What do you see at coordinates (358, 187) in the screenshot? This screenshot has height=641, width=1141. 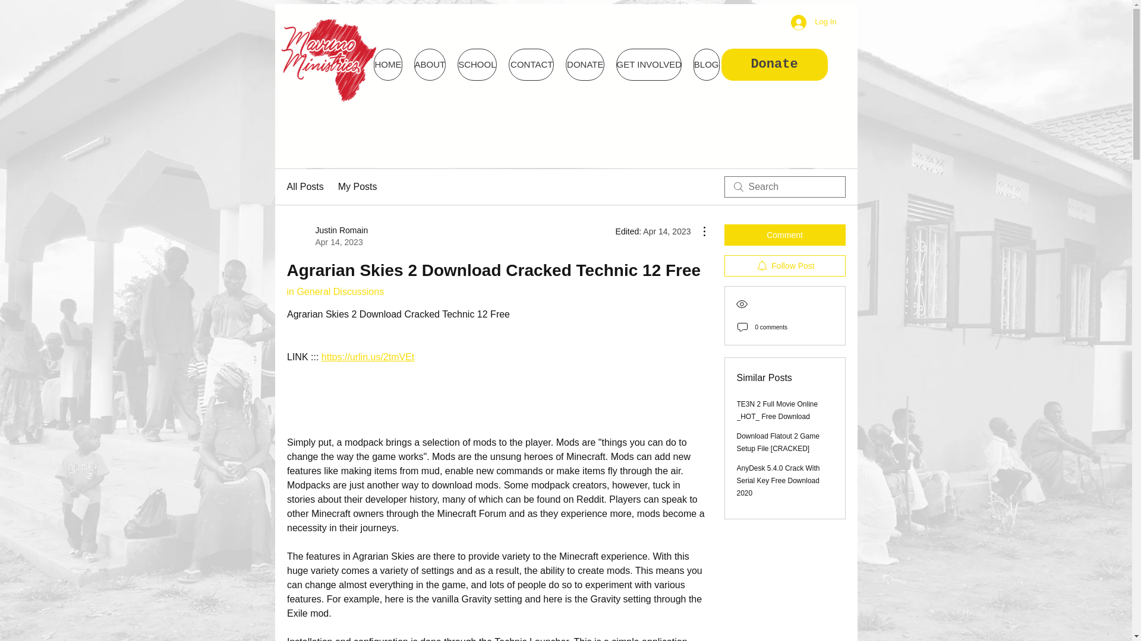 I see `My Posts` at bounding box center [358, 187].